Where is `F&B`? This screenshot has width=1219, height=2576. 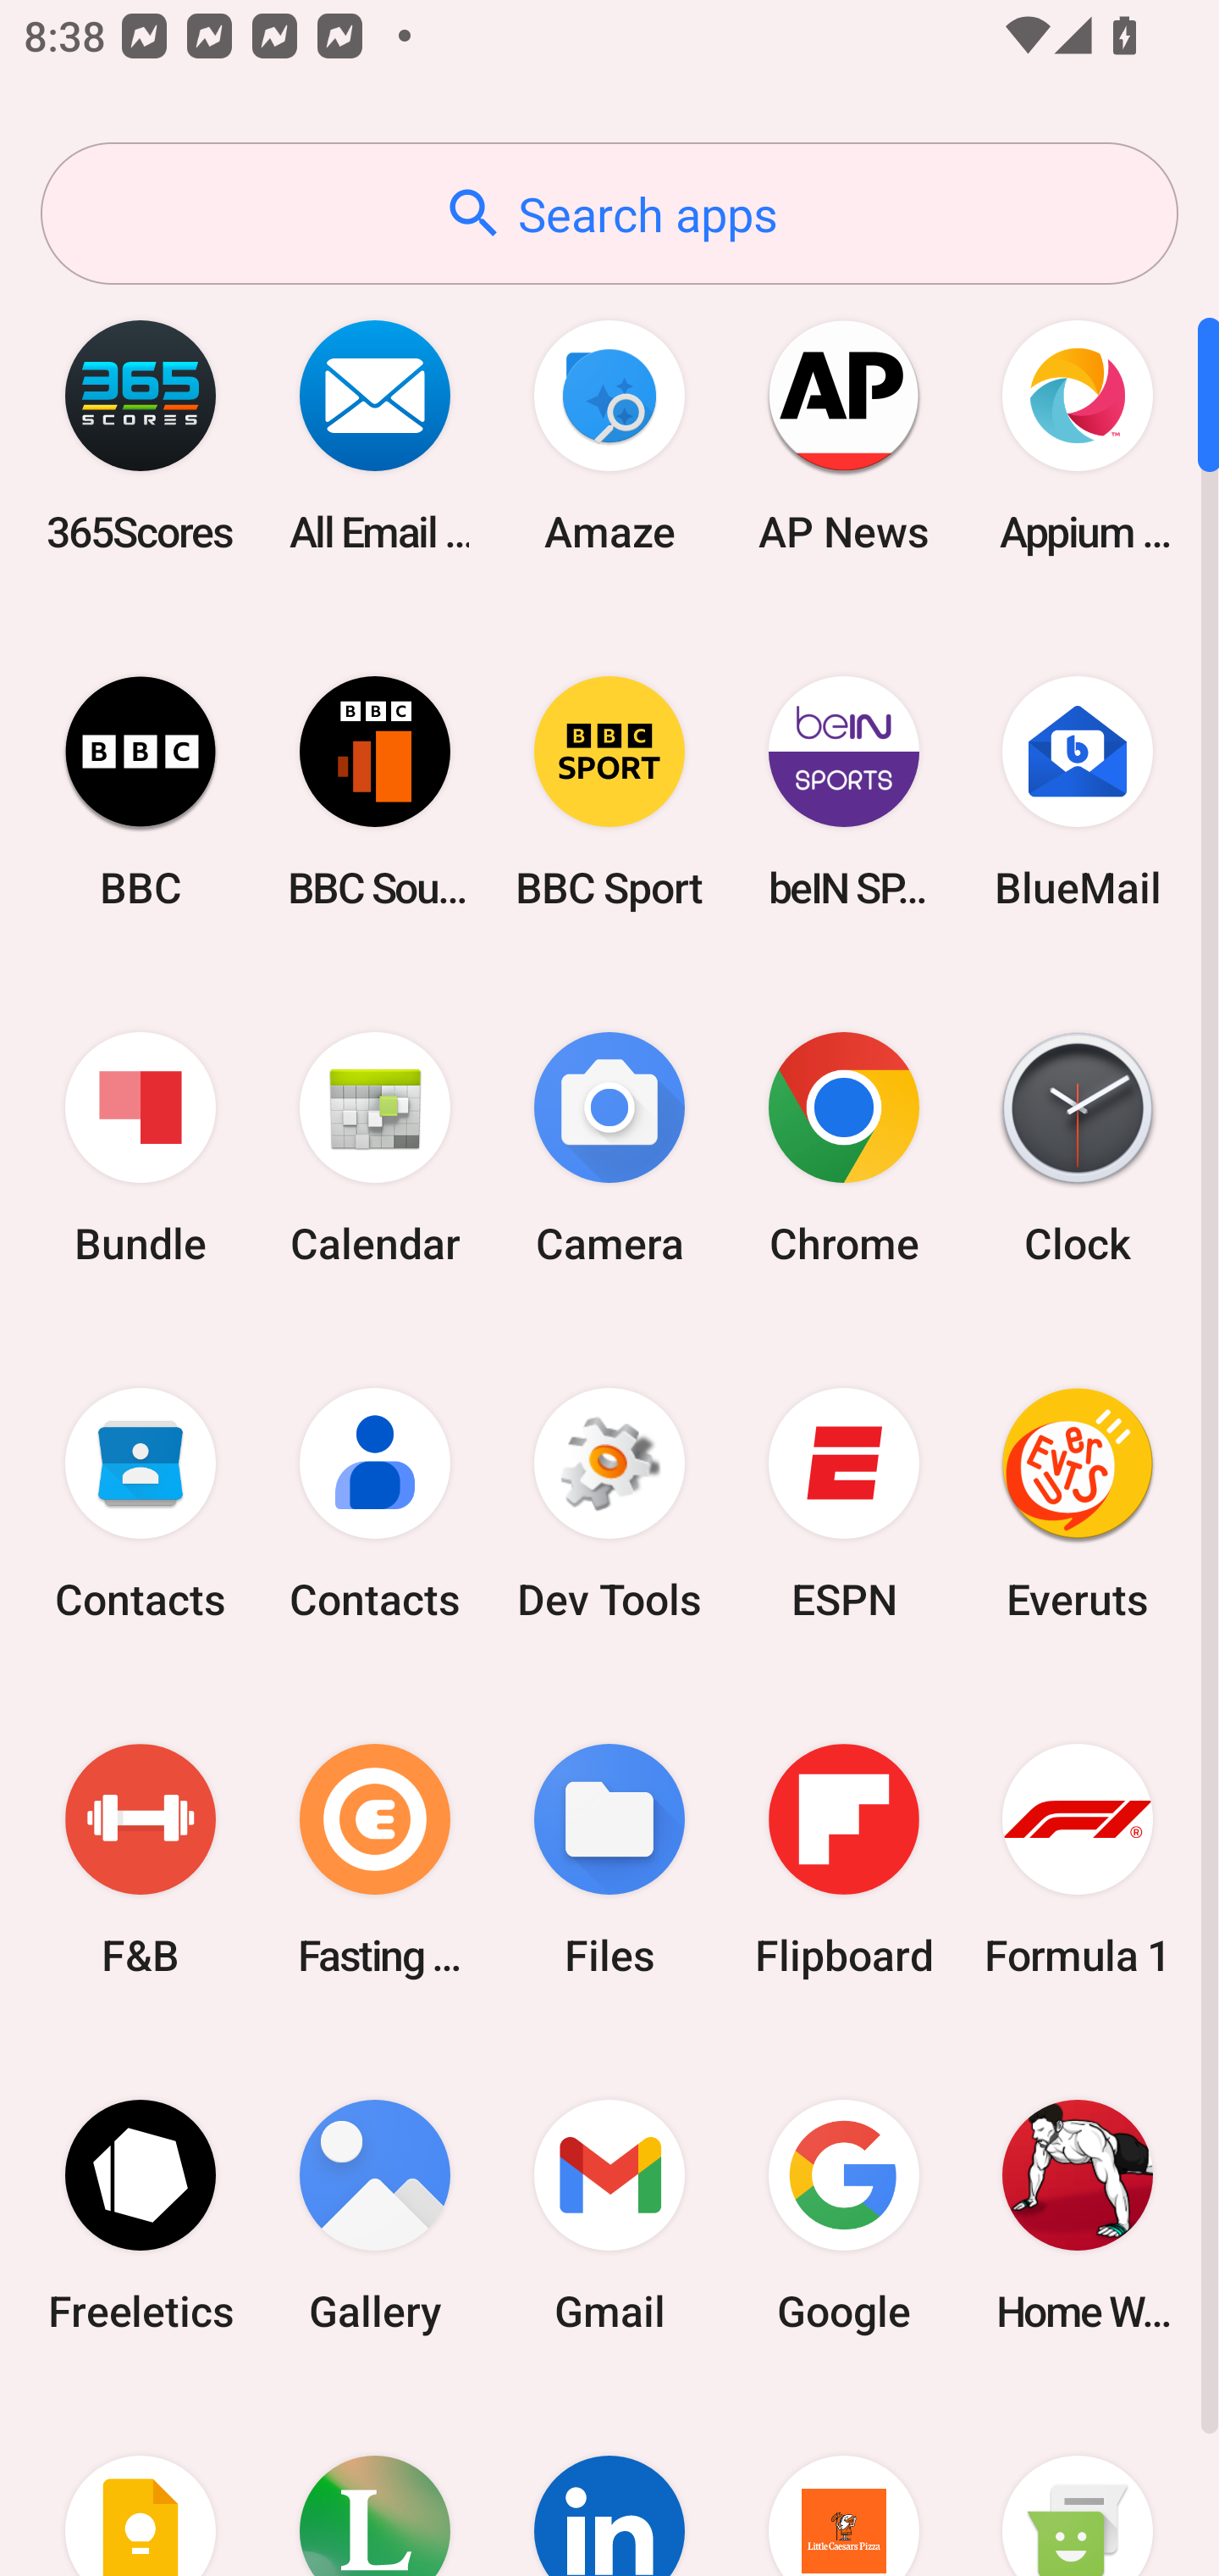 F&B is located at coordinates (141, 1859).